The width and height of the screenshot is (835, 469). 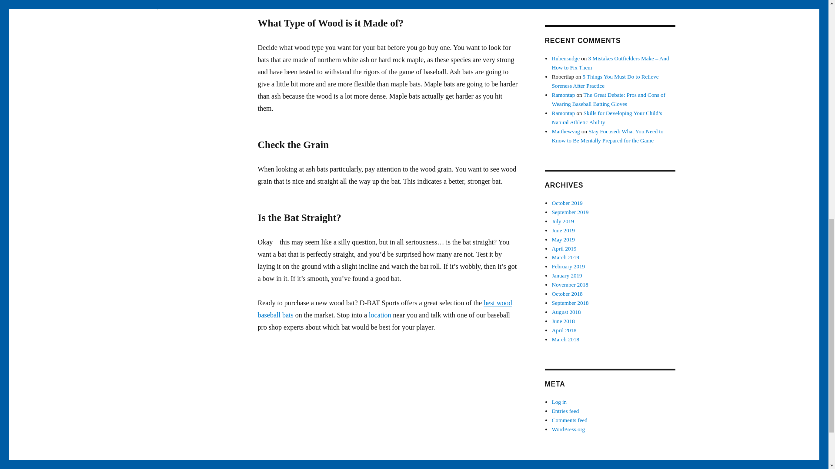 What do you see at coordinates (564, 113) in the screenshot?
I see `Ramontap` at bounding box center [564, 113].